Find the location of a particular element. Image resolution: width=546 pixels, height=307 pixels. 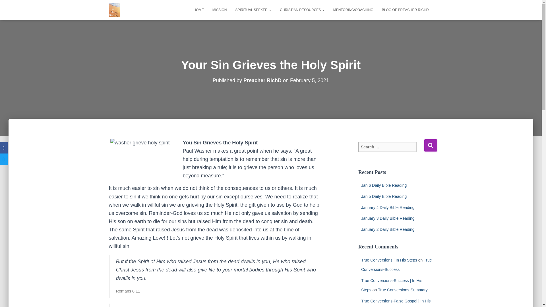

Mission is located at coordinates (220, 10).